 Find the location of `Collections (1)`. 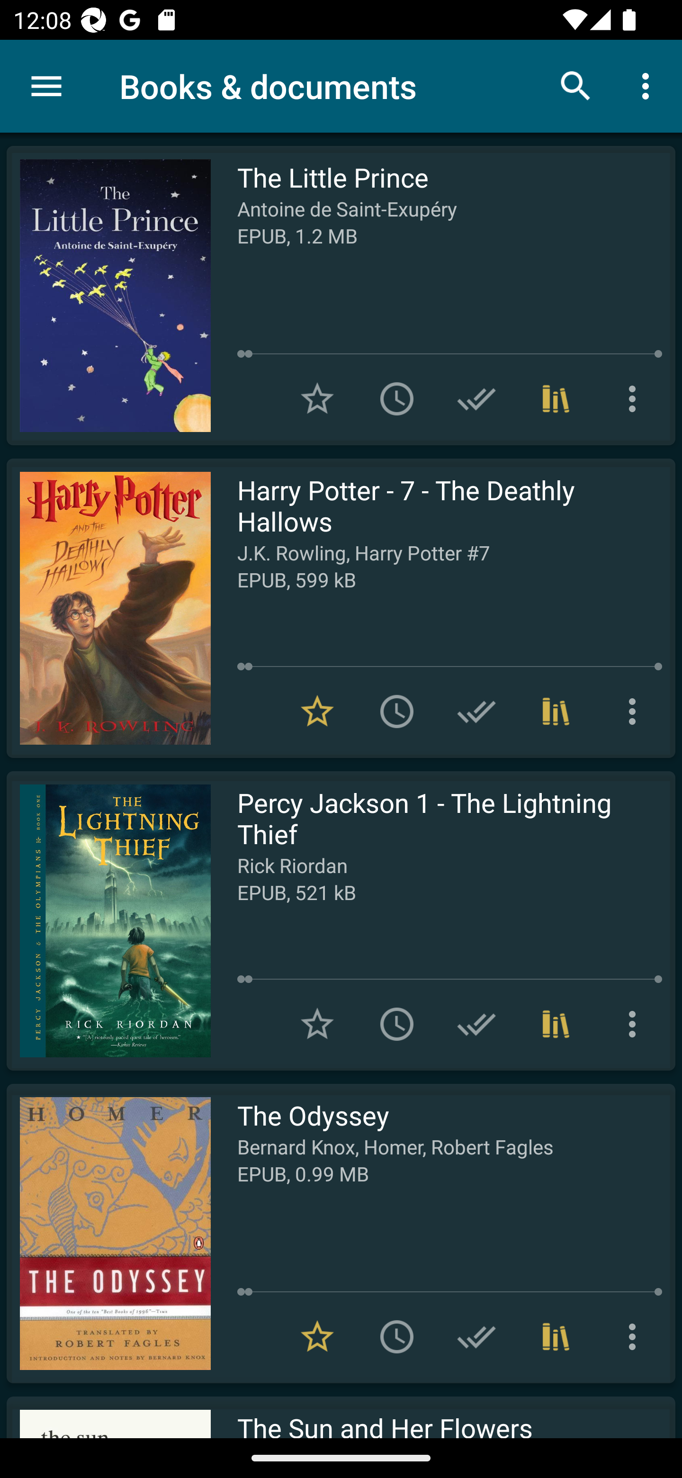

Collections (1) is located at coordinates (556, 1024).